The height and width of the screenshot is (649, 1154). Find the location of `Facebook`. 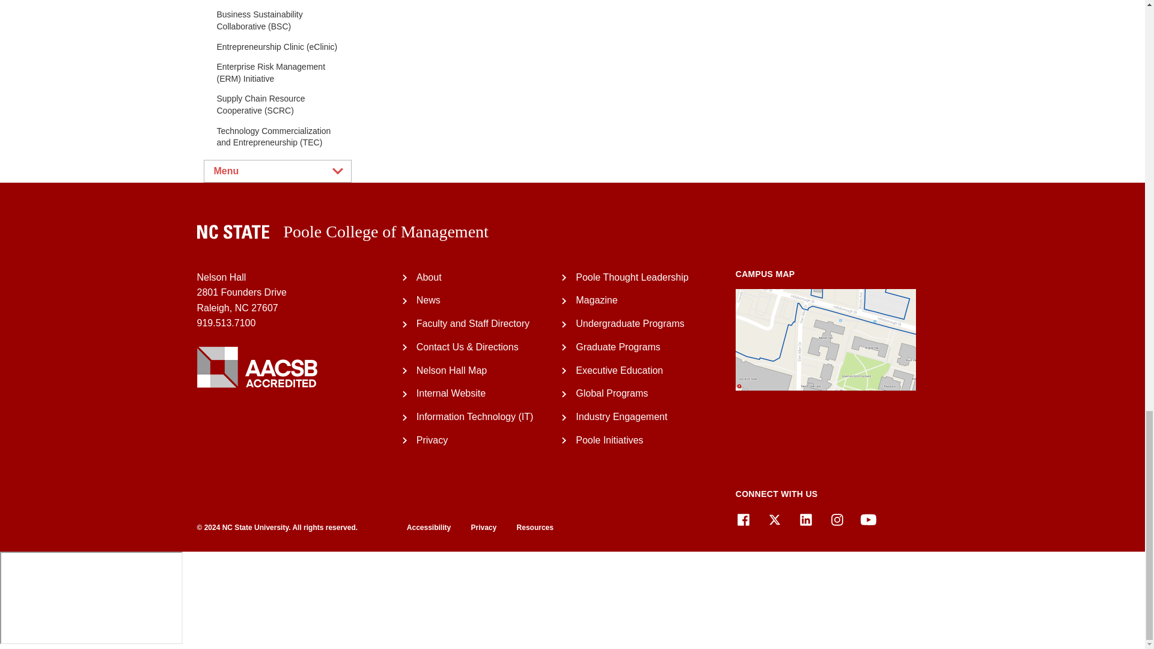

Facebook is located at coordinates (743, 520).